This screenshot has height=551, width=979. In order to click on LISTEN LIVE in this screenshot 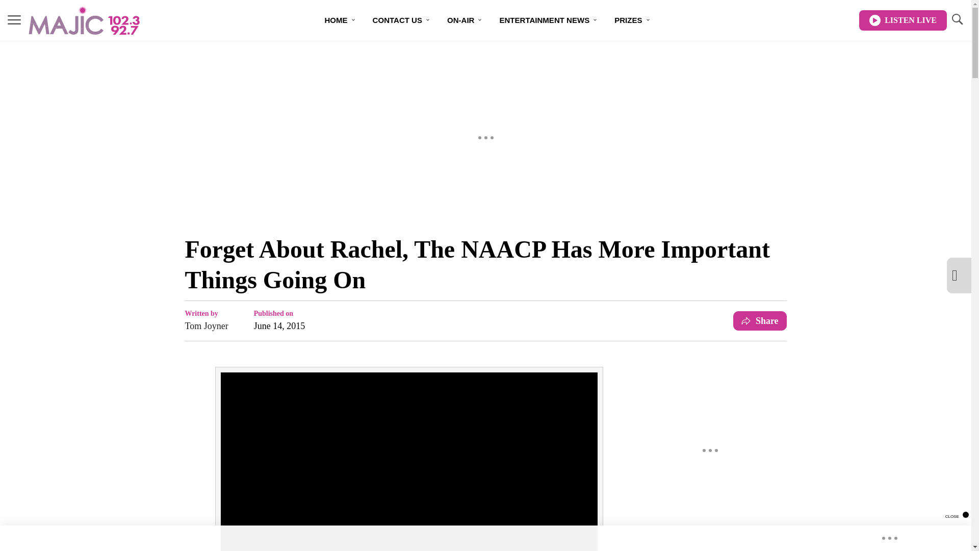, I will do `click(903, 20)`.